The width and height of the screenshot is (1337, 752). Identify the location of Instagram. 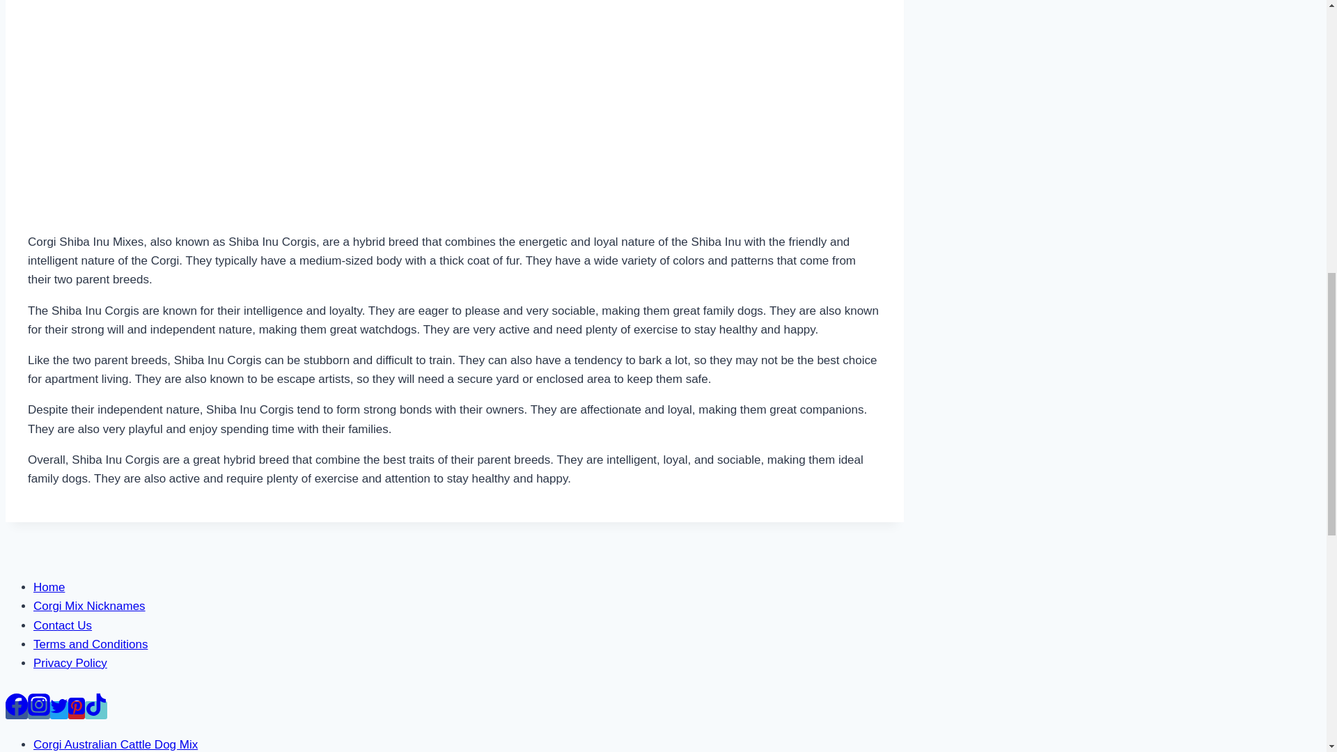
(39, 710).